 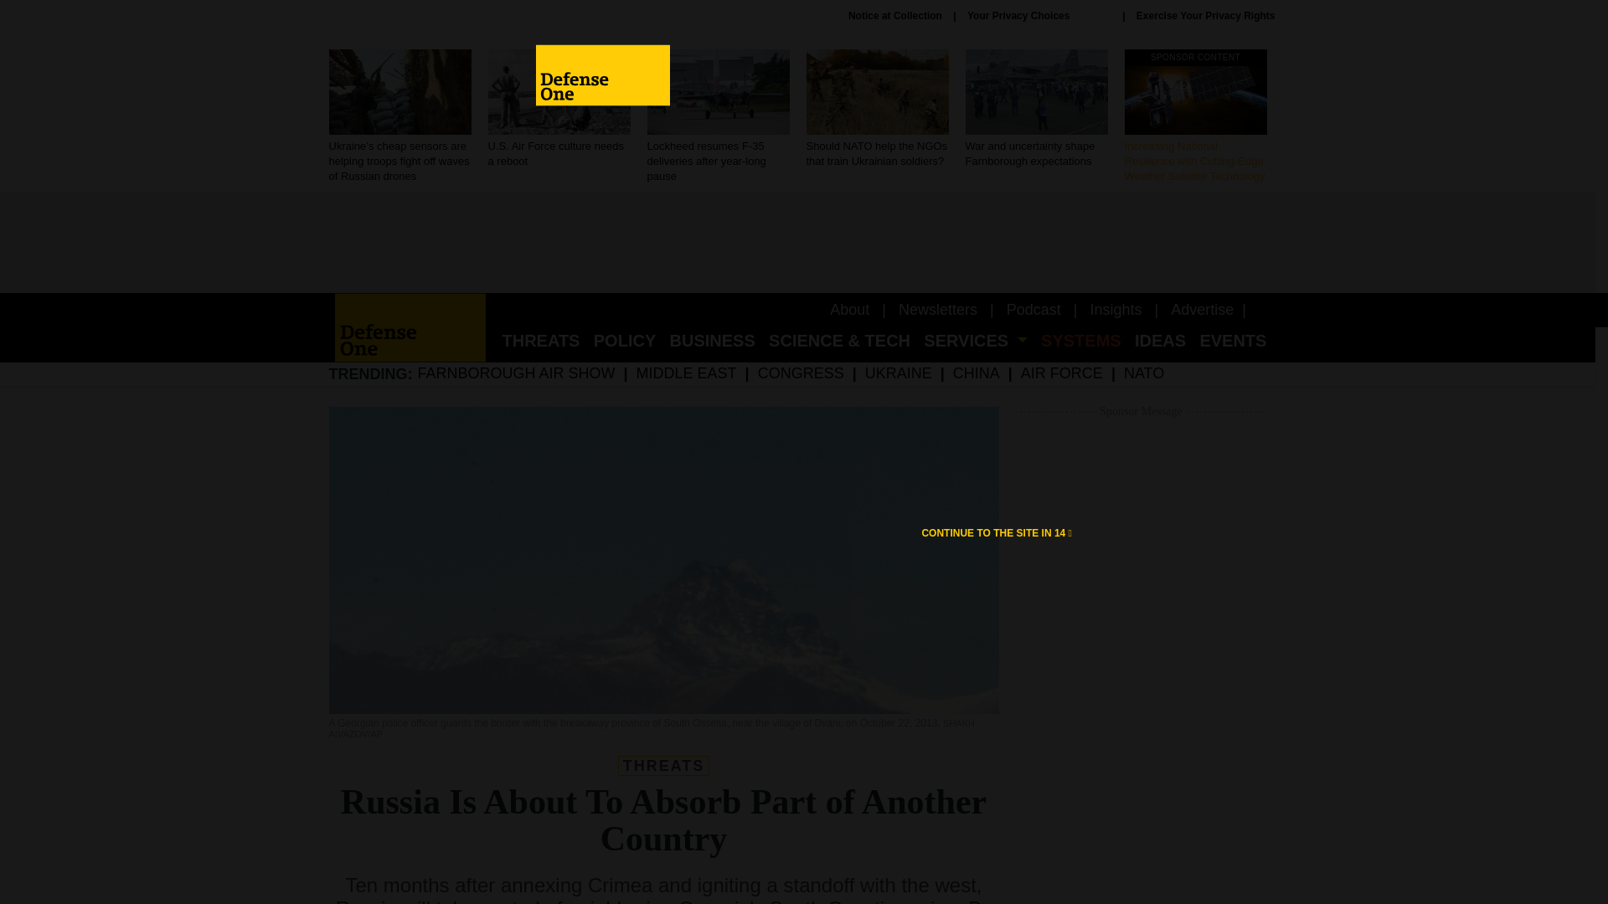 What do you see at coordinates (849, 310) in the screenshot?
I see `About` at bounding box center [849, 310].